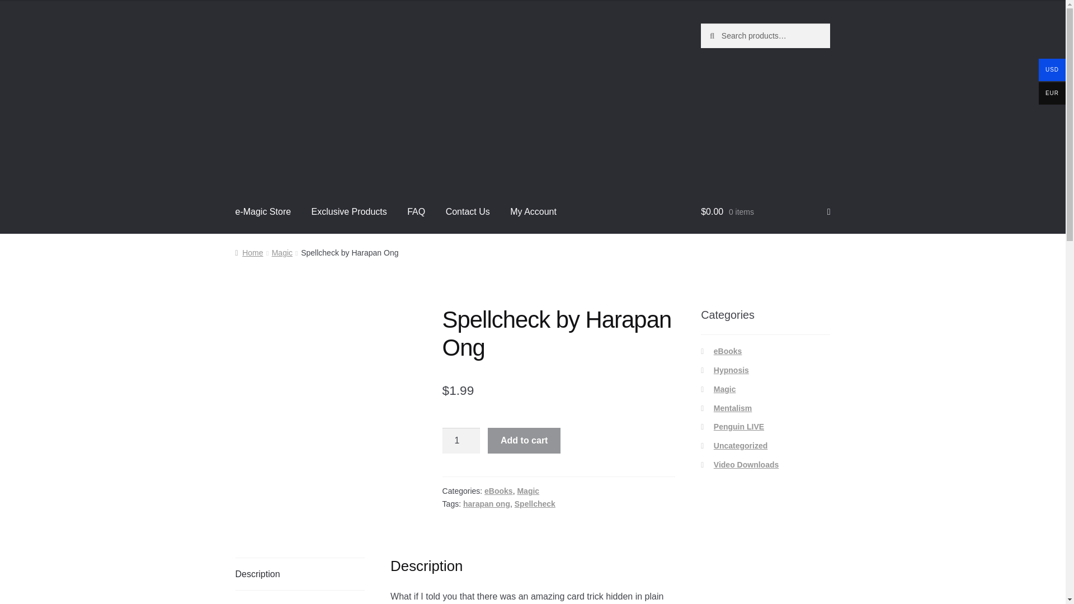  What do you see at coordinates (263, 211) in the screenshot?
I see `e-Magic Store` at bounding box center [263, 211].